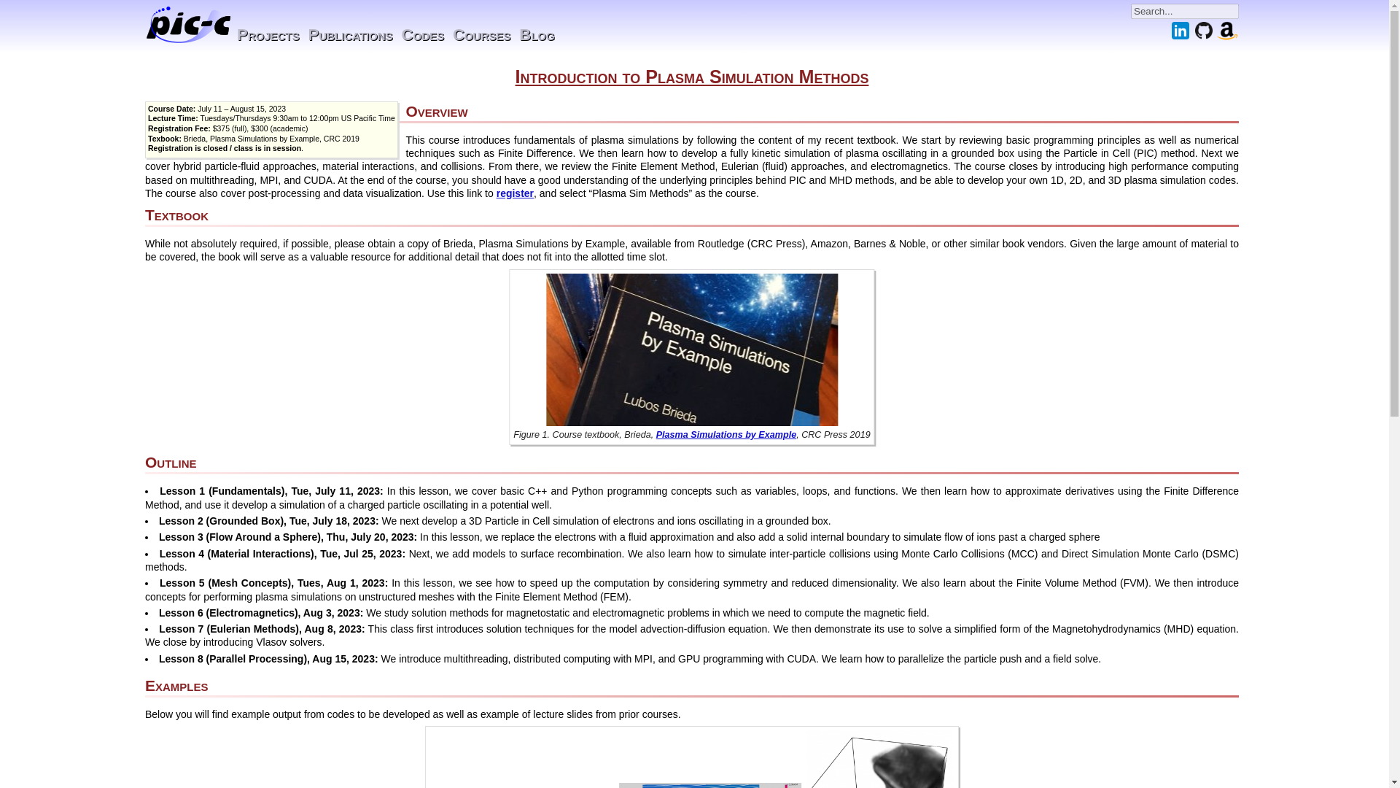  What do you see at coordinates (515, 193) in the screenshot?
I see `register` at bounding box center [515, 193].